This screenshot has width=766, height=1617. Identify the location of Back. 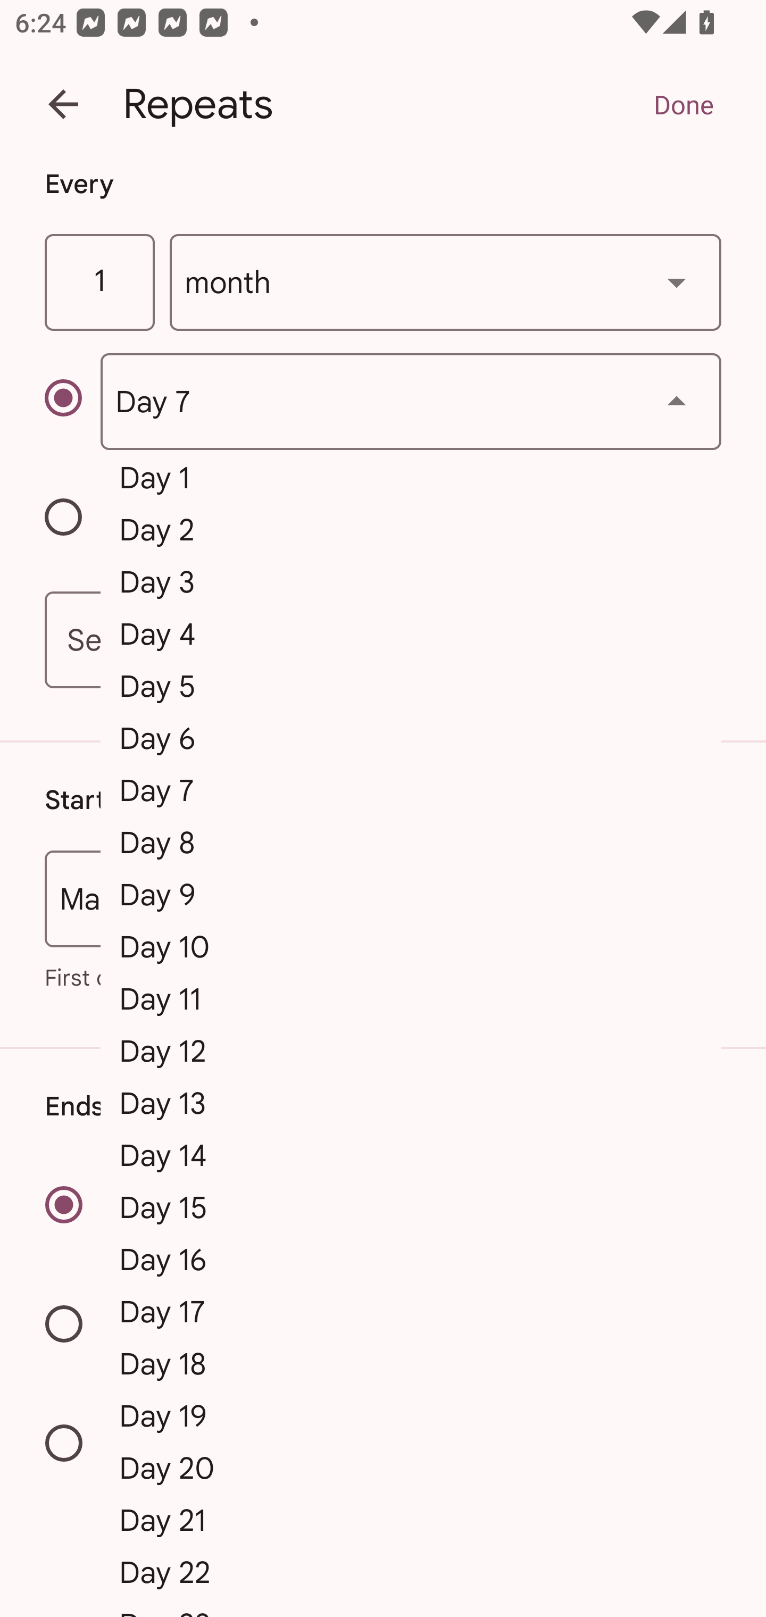
(63, 104).